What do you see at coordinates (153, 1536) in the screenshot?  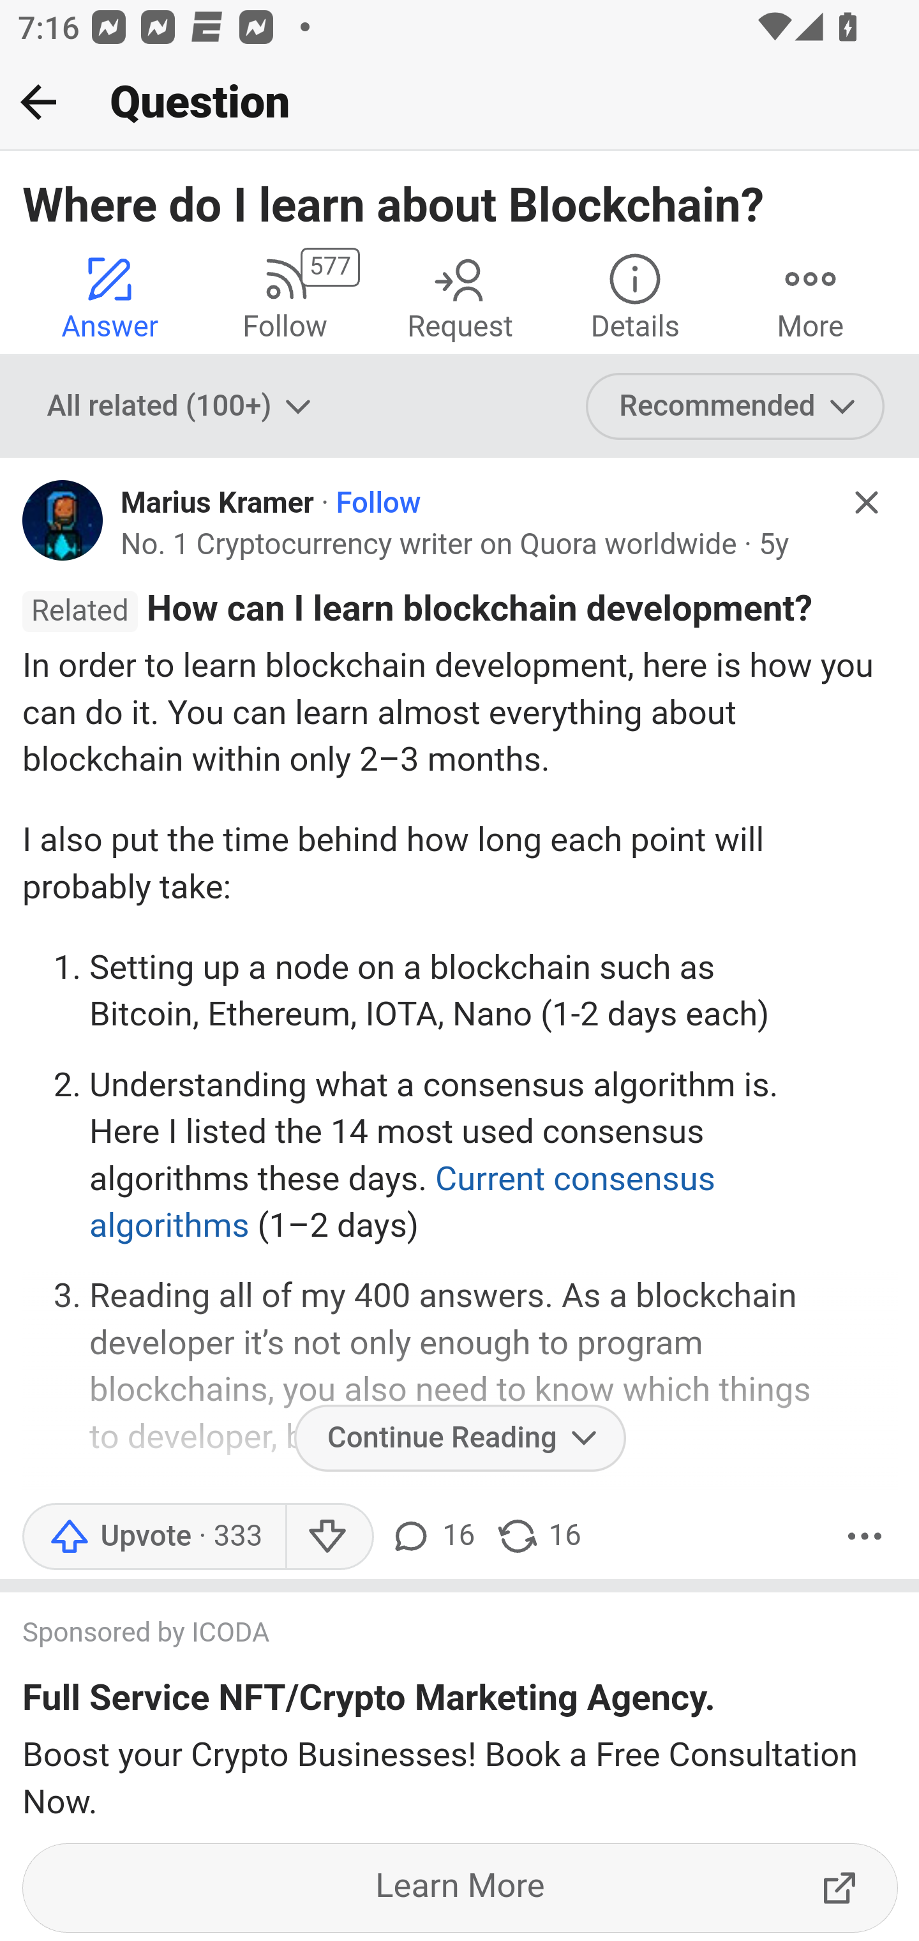 I see `Upvote` at bounding box center [153, 1536].